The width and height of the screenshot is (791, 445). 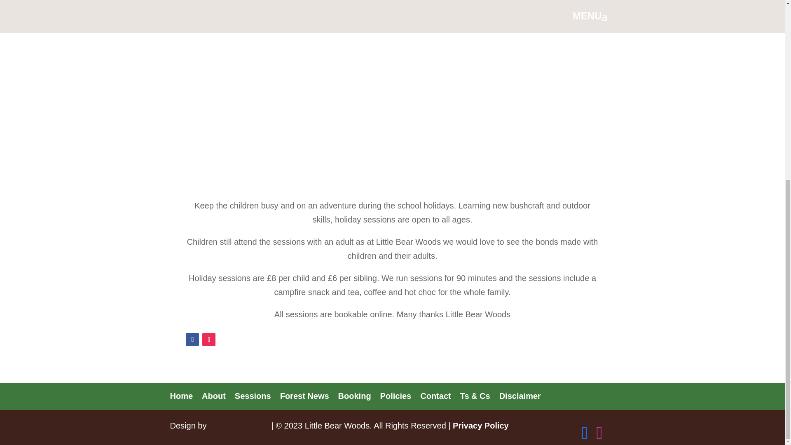 What do you see at coordinates (395, 396) in the screenshot?
I see `Policies` at bounding box center [395, 396].